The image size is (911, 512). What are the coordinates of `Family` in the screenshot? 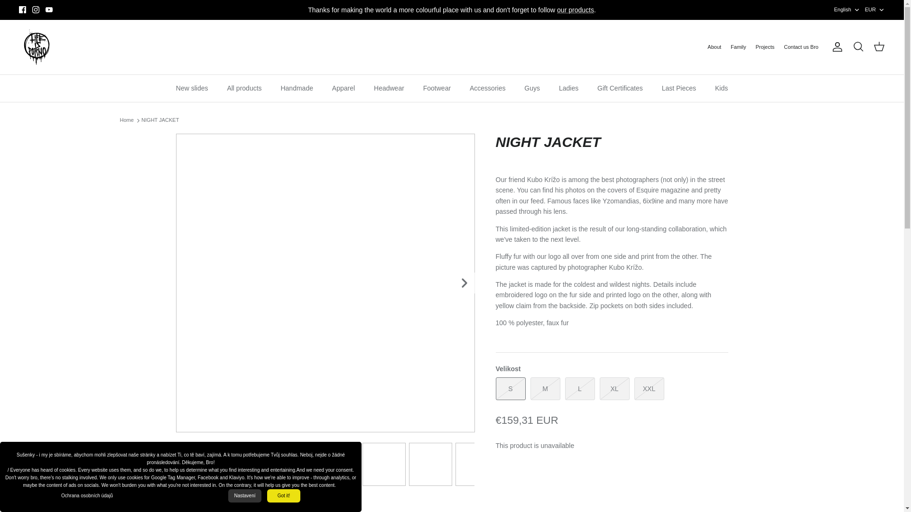 It's located at (738, 47).